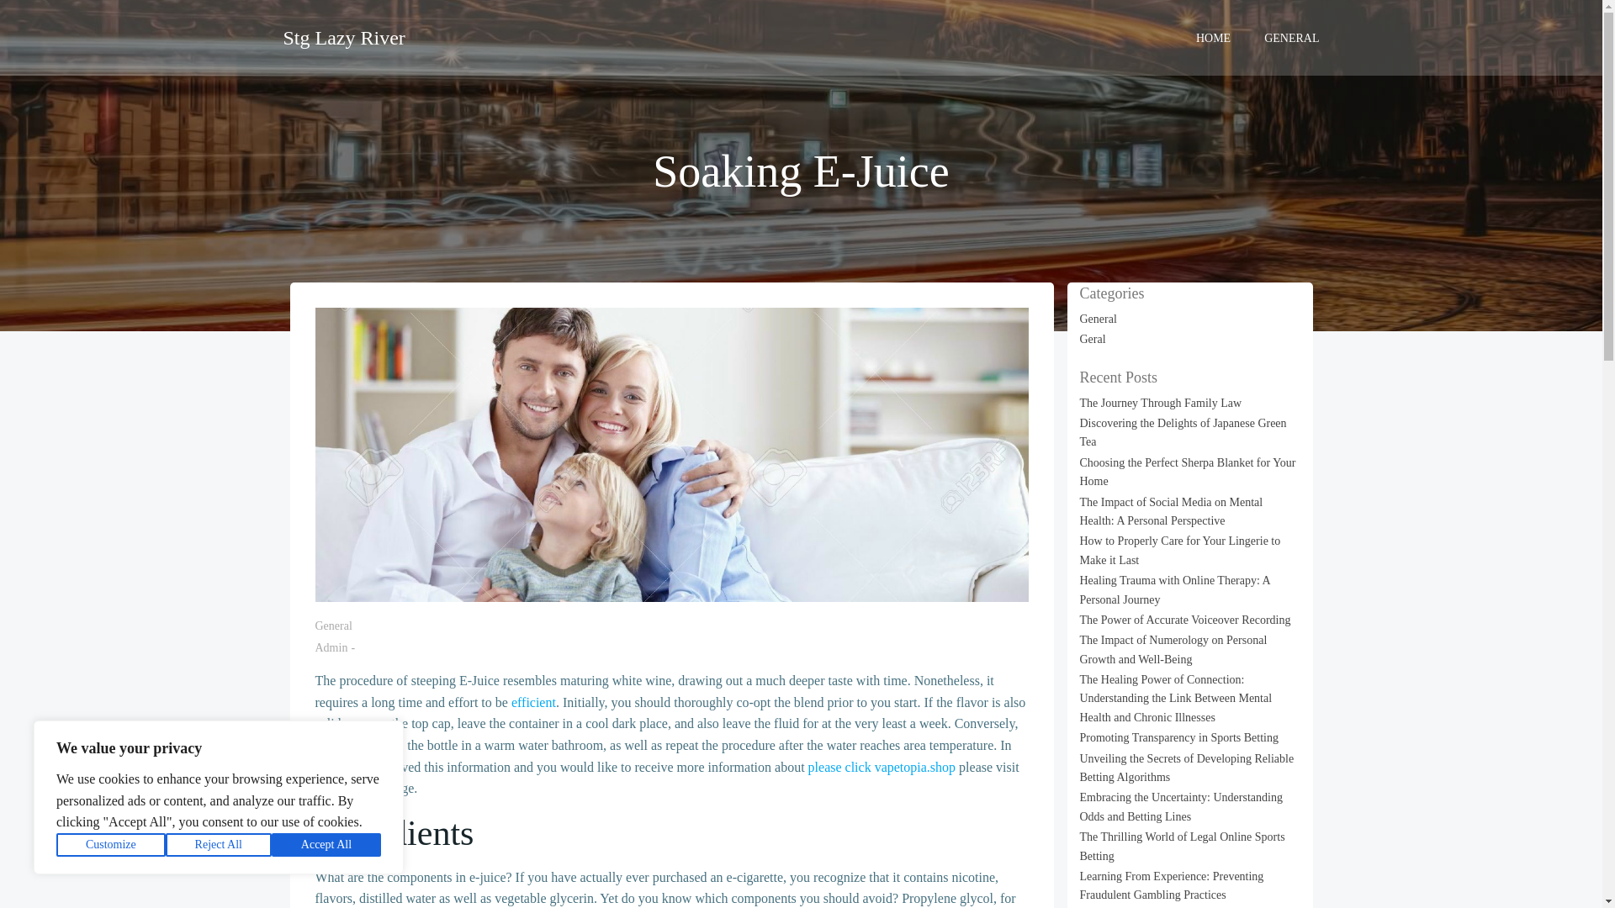 This screenshot has width=1615, height=908. Describe the element at coordinates (533, 702) in the screenshot. I see `efficient` at that location.